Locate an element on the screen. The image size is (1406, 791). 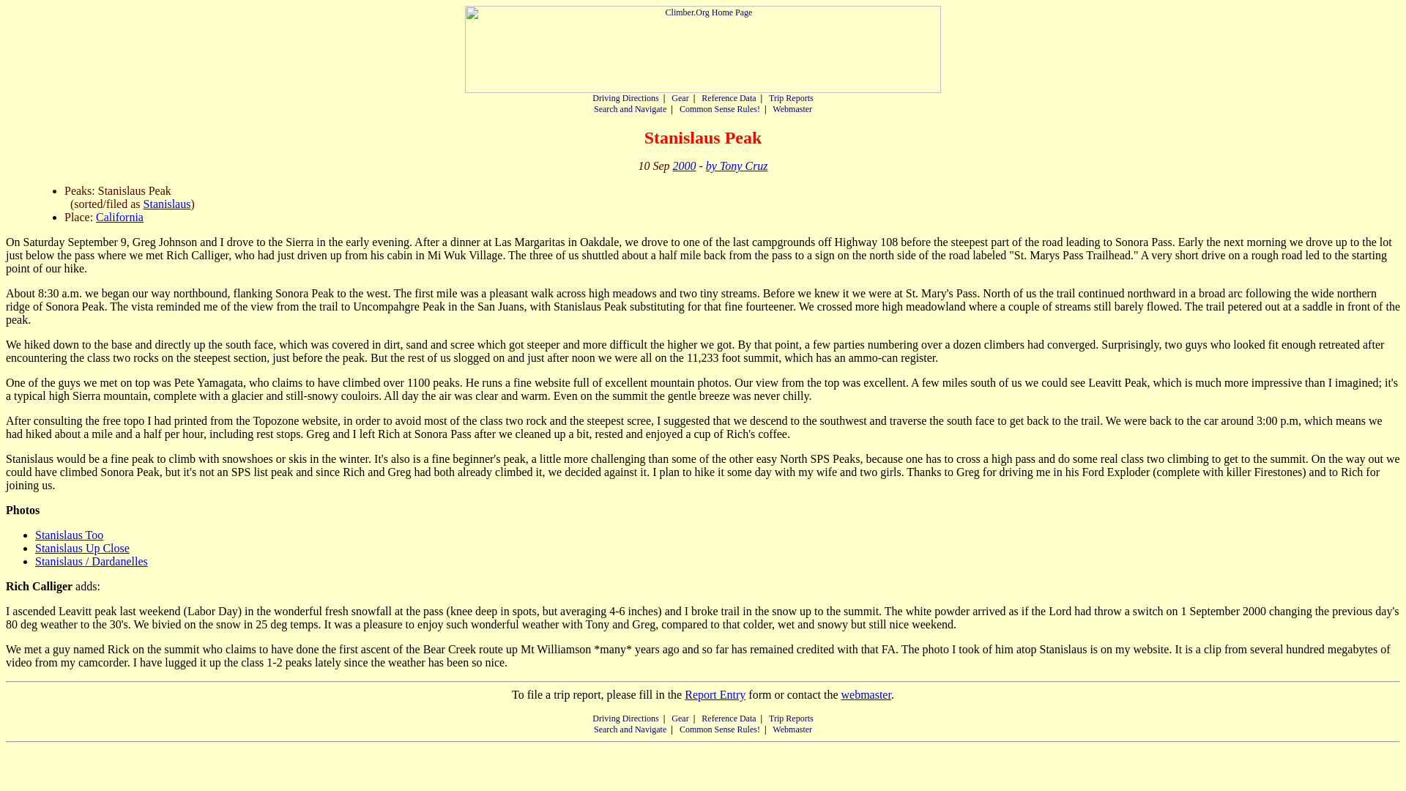
Reference Data is located at coordinates (729, 98).